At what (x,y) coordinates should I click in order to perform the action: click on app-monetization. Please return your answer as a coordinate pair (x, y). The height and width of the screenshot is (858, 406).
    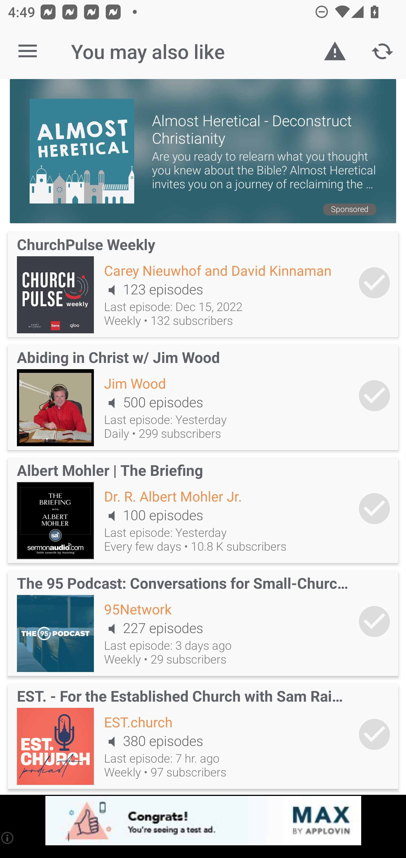
    Looking at the image, I should click on (203, 821).